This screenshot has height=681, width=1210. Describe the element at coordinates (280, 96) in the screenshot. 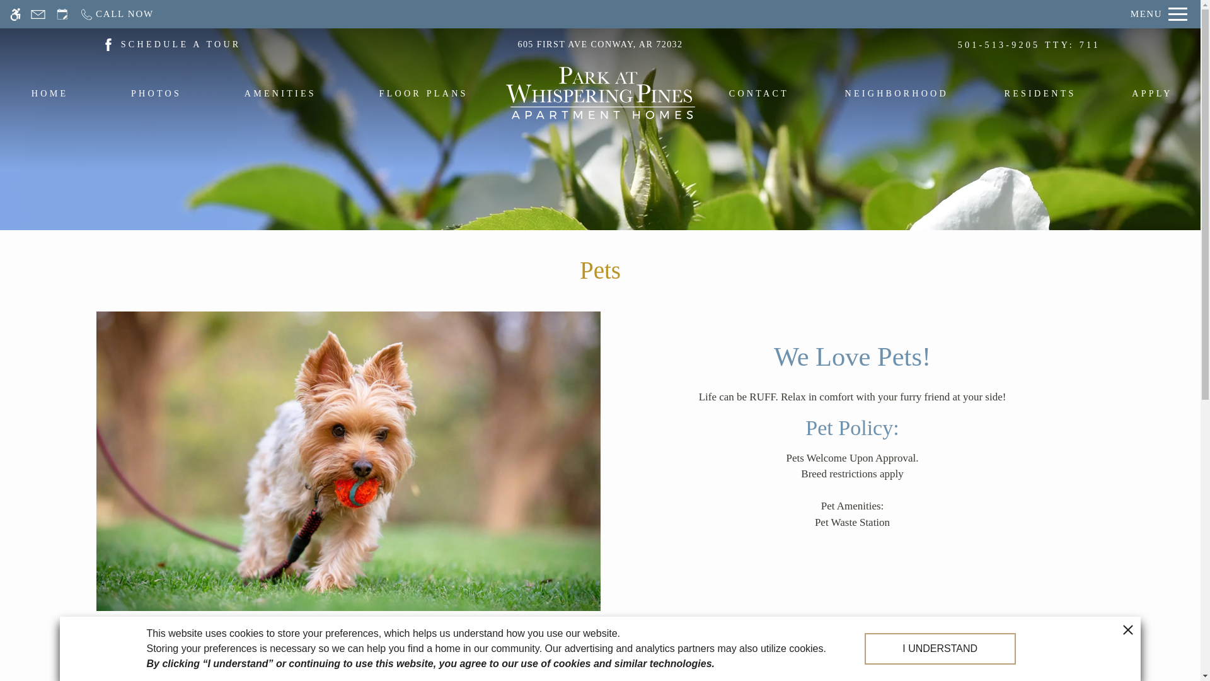

I see `AMENITIES` at that location.